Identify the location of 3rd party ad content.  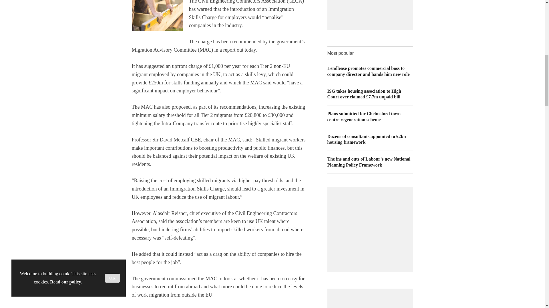
(372, 300).